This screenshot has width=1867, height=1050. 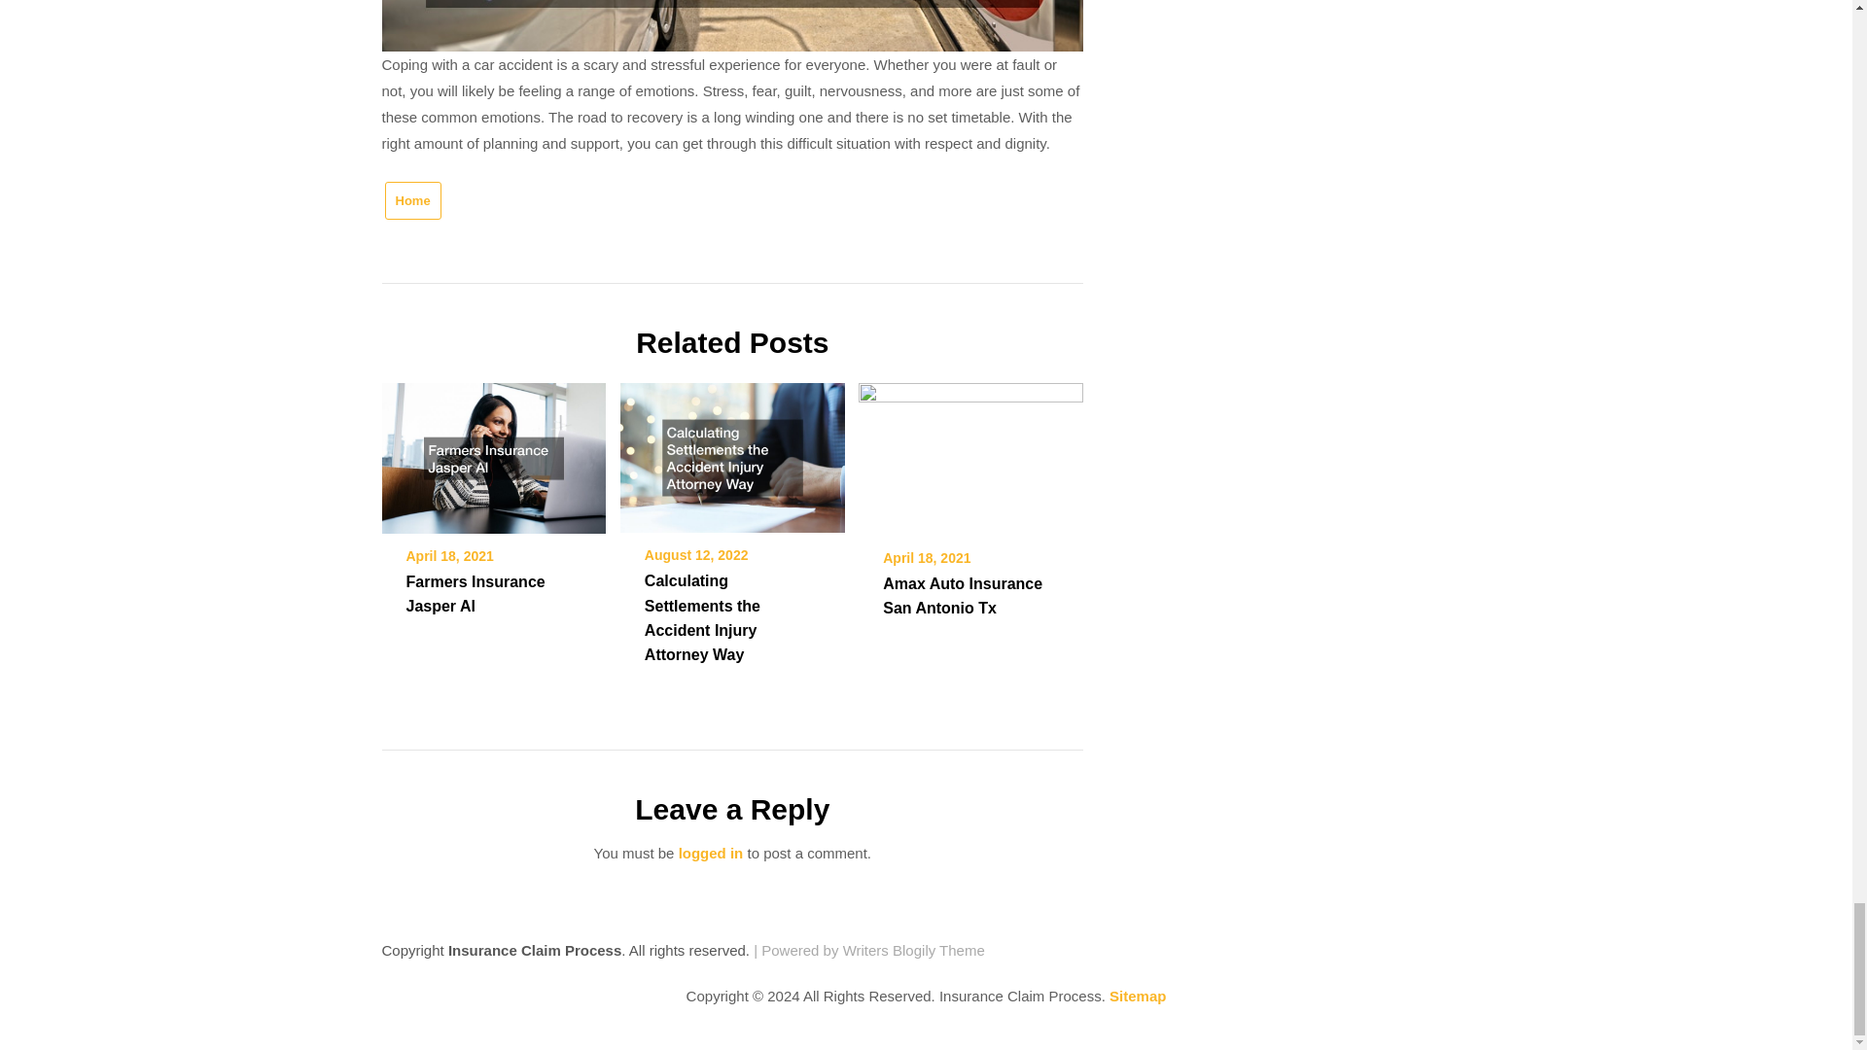 What do you see at coordinates (492, 452) in the screenshot?
I see `Farmers Insurance Jasper Al` at bounding box center [492, 452].